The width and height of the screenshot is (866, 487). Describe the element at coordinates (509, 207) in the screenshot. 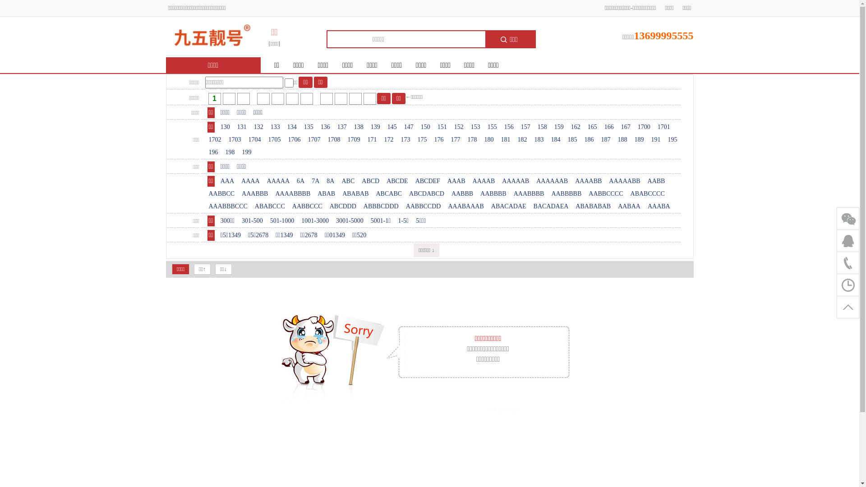

I see `ABACADAE` at that location.